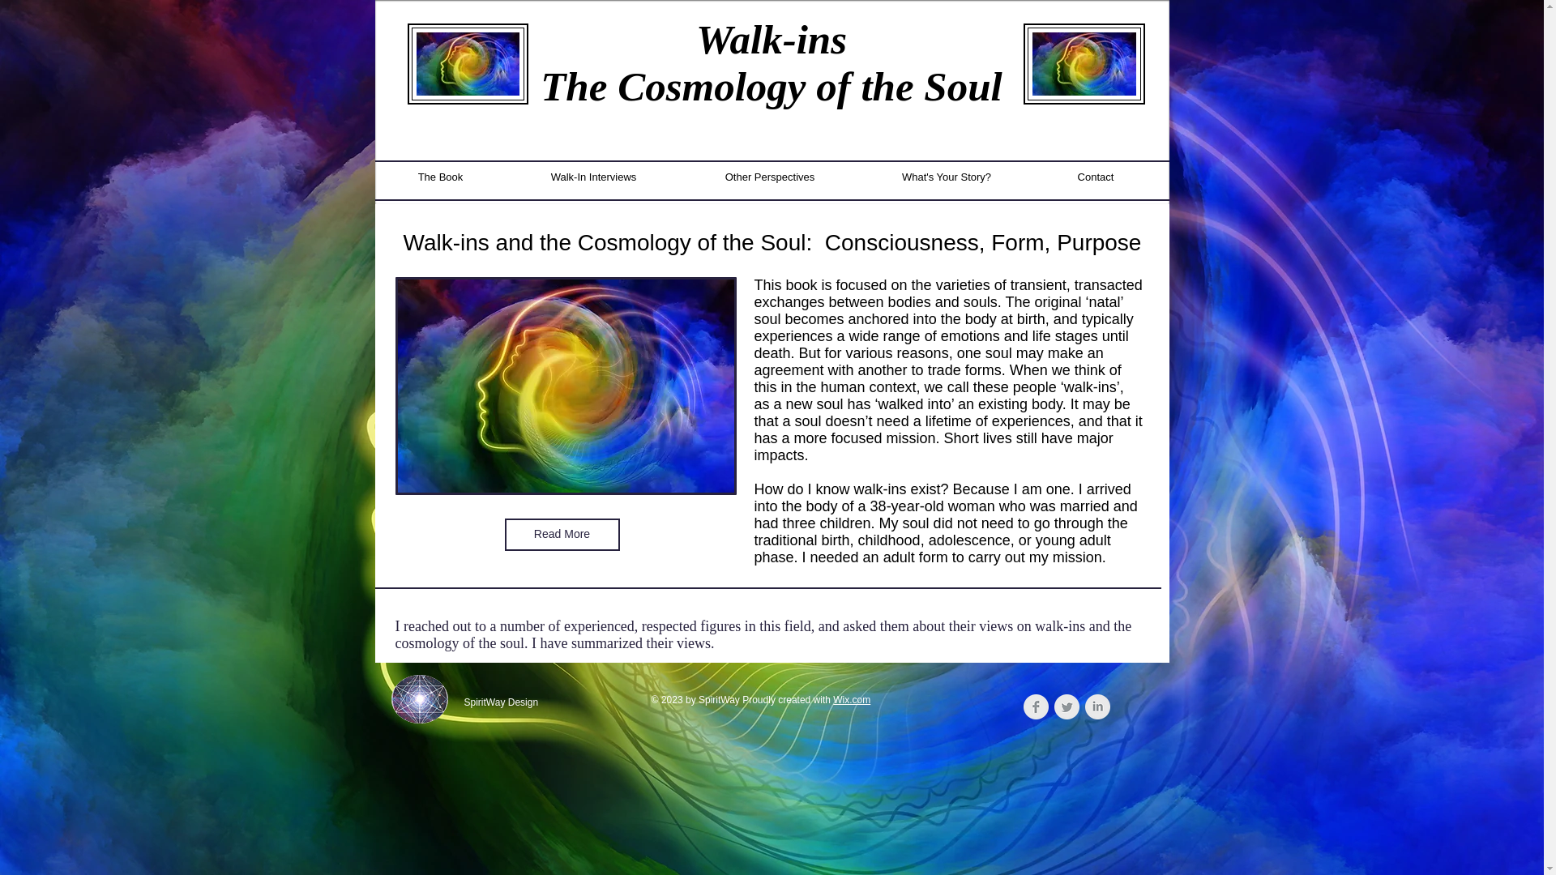  What do you see at coordinates (440, 177) in the screenshot?
I see `The Book` at bounding box center [440, 177].